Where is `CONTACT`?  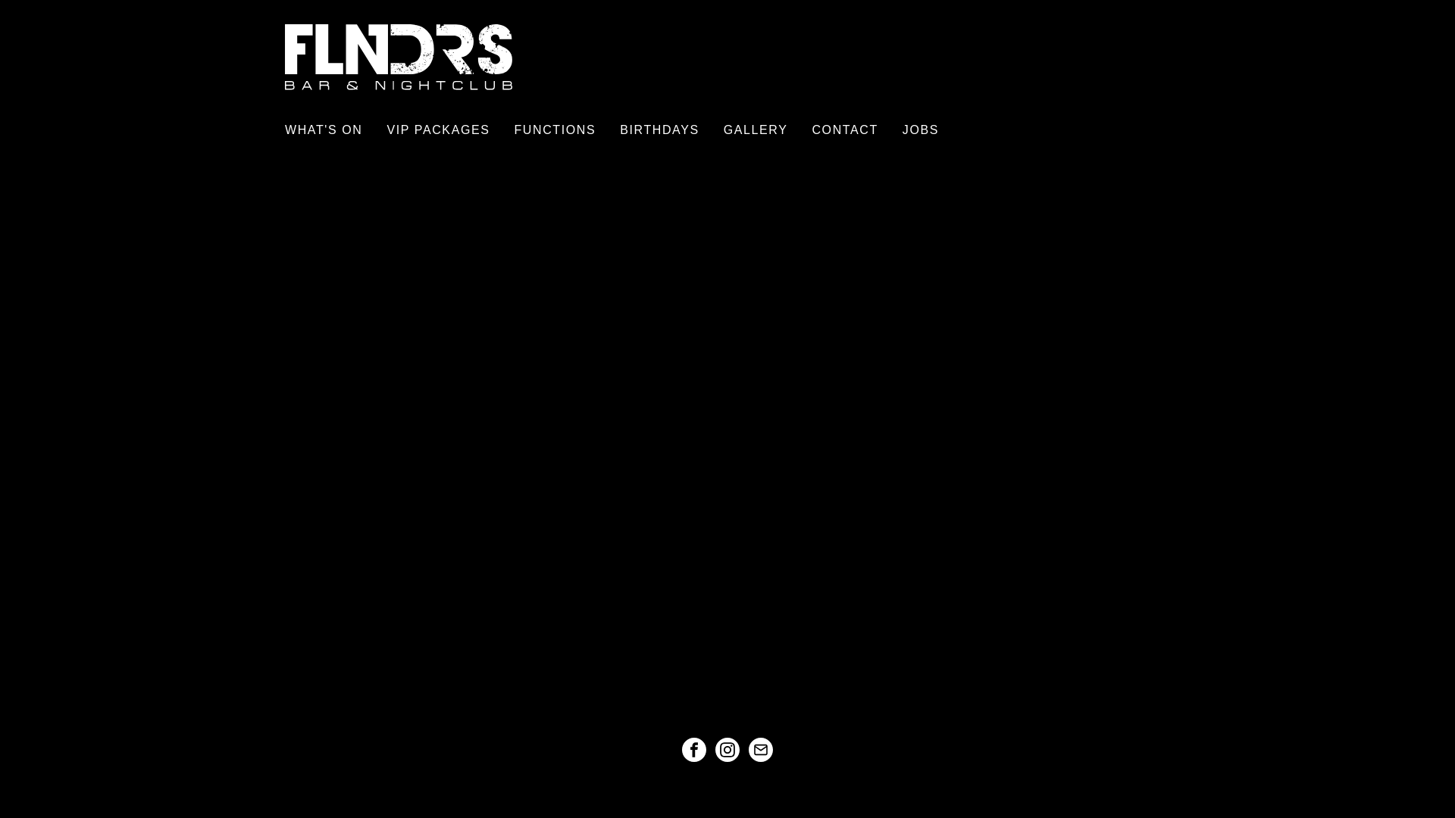
CONTACT is located at coordinates (844, 130).